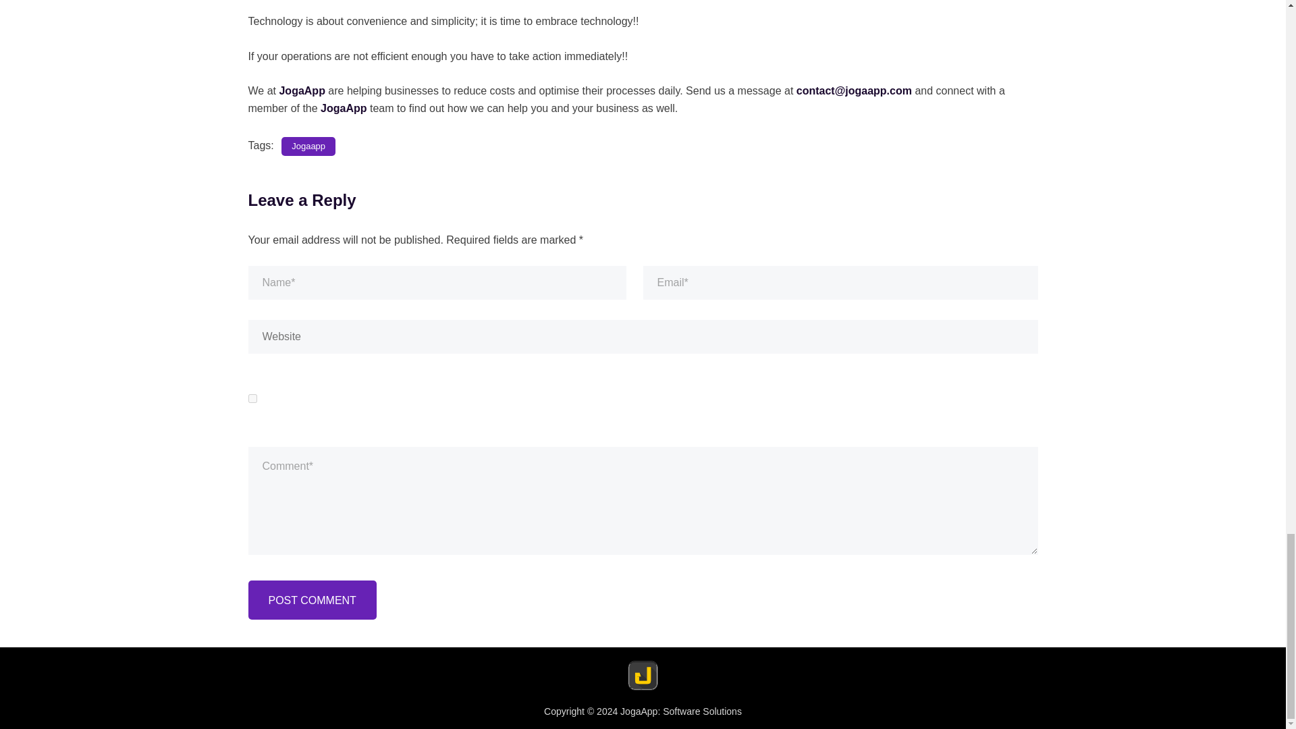  I want to click on Post Comment, so click(313, 599).